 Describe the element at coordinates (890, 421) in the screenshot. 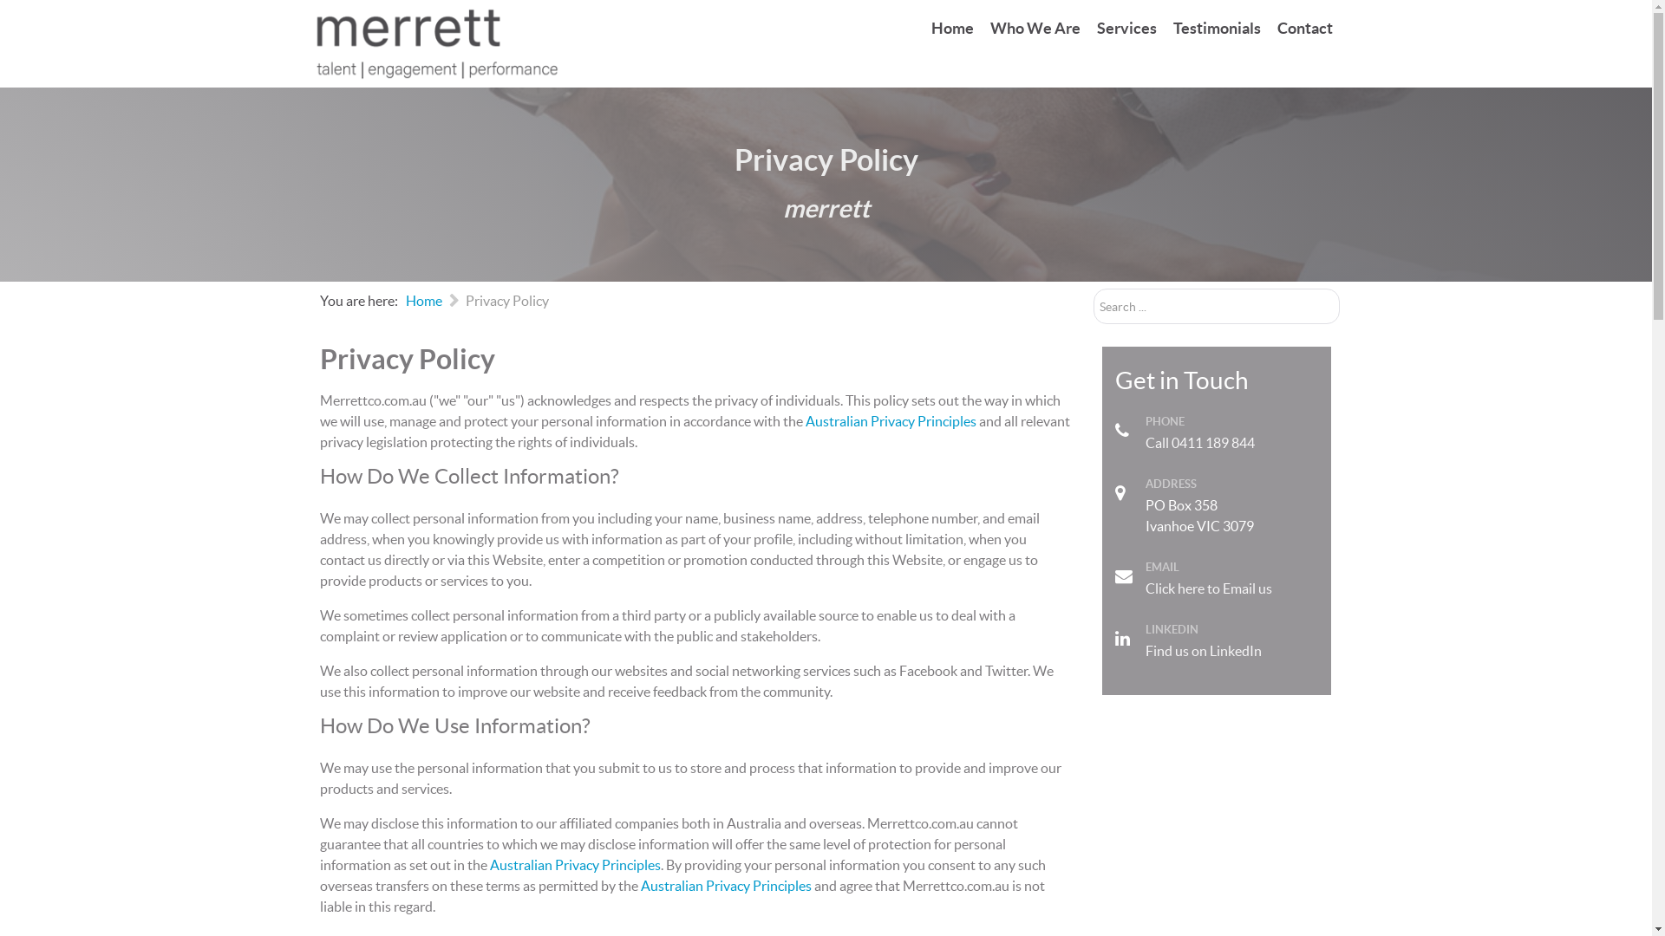

I see `Australian Privacy Principles` at that location.